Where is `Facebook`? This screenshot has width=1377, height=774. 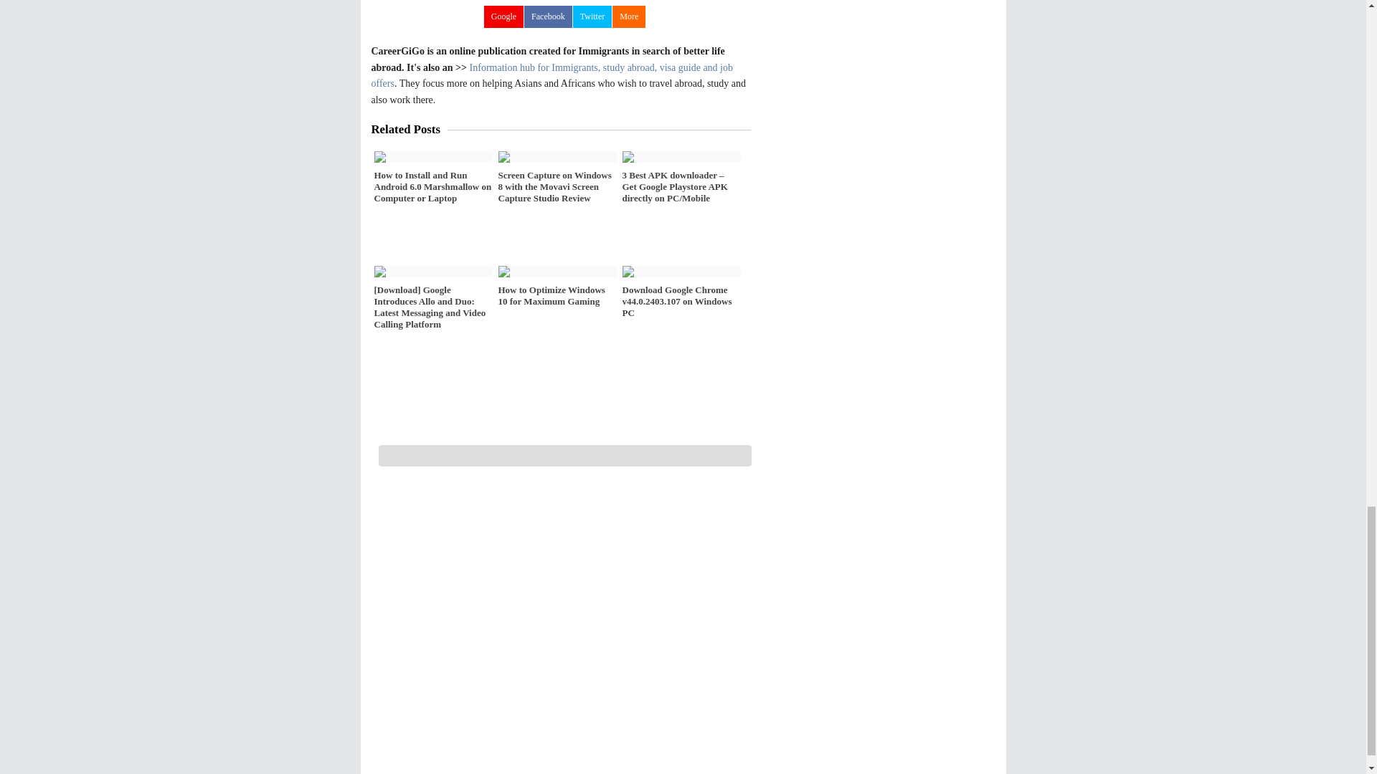
Facebook is located at coordinates (548, 16).